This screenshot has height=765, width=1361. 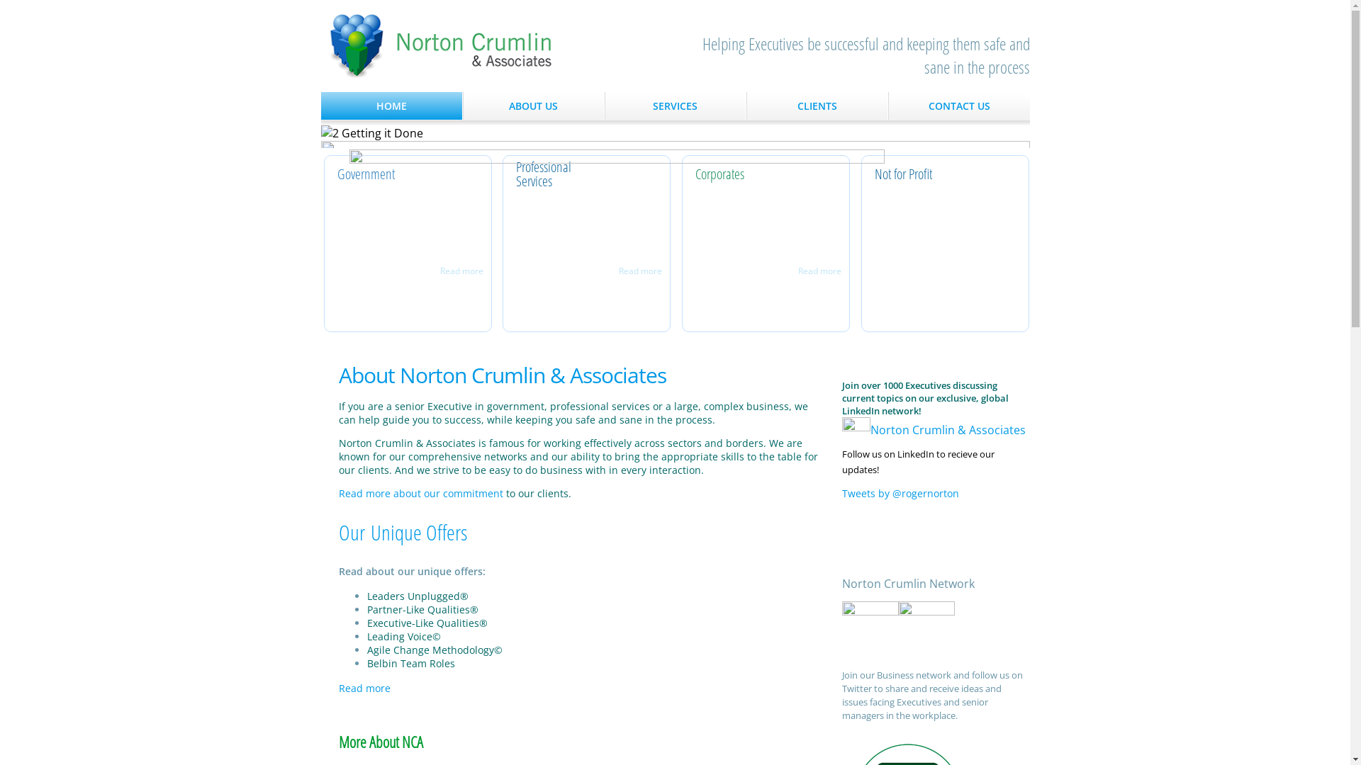 What do you see at coordinates (900, 493) in the screenshot?
I see `Tweets by @rogernorton` at bounding box center [900, 493].